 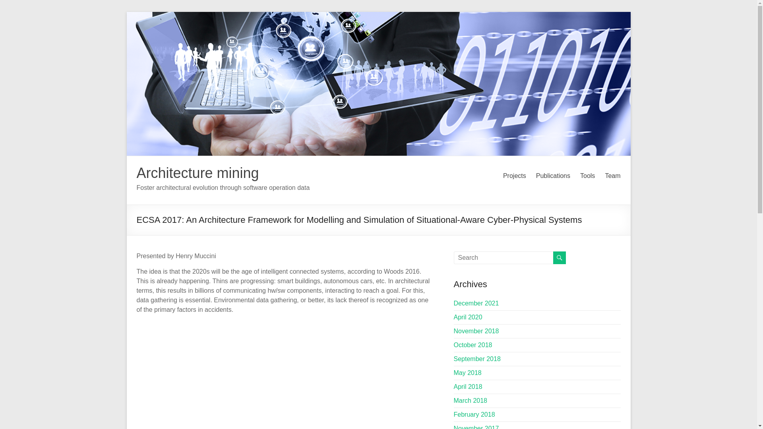 I want to click on May 2018, so click(x=467, y=373).